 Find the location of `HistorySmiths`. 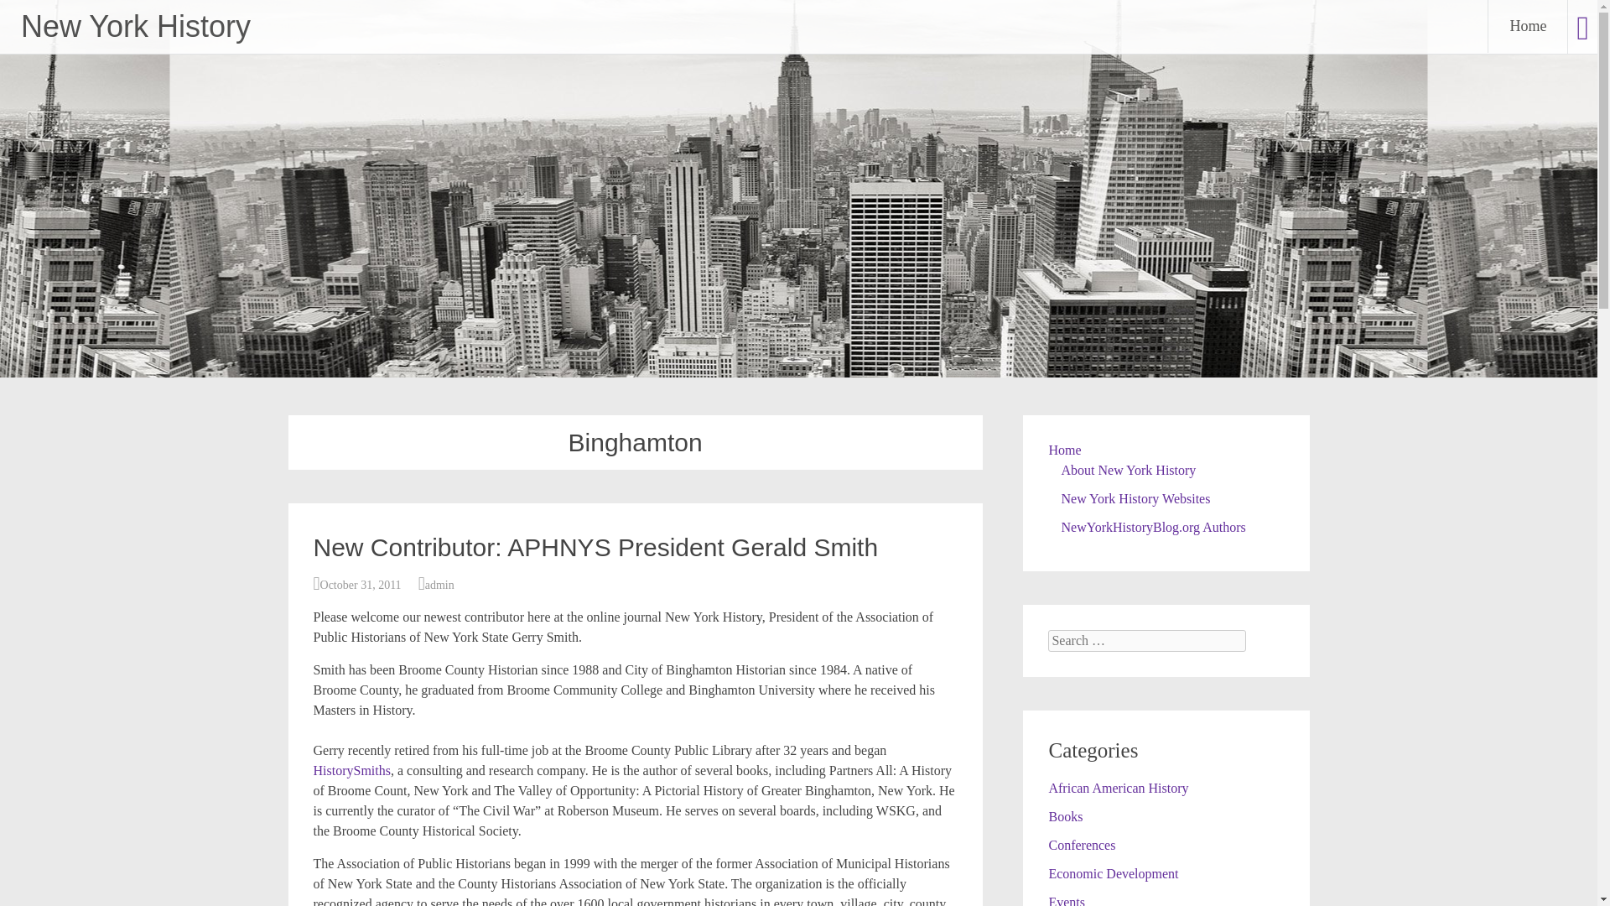

HistorySmiths is located at coordinates (352, 770).